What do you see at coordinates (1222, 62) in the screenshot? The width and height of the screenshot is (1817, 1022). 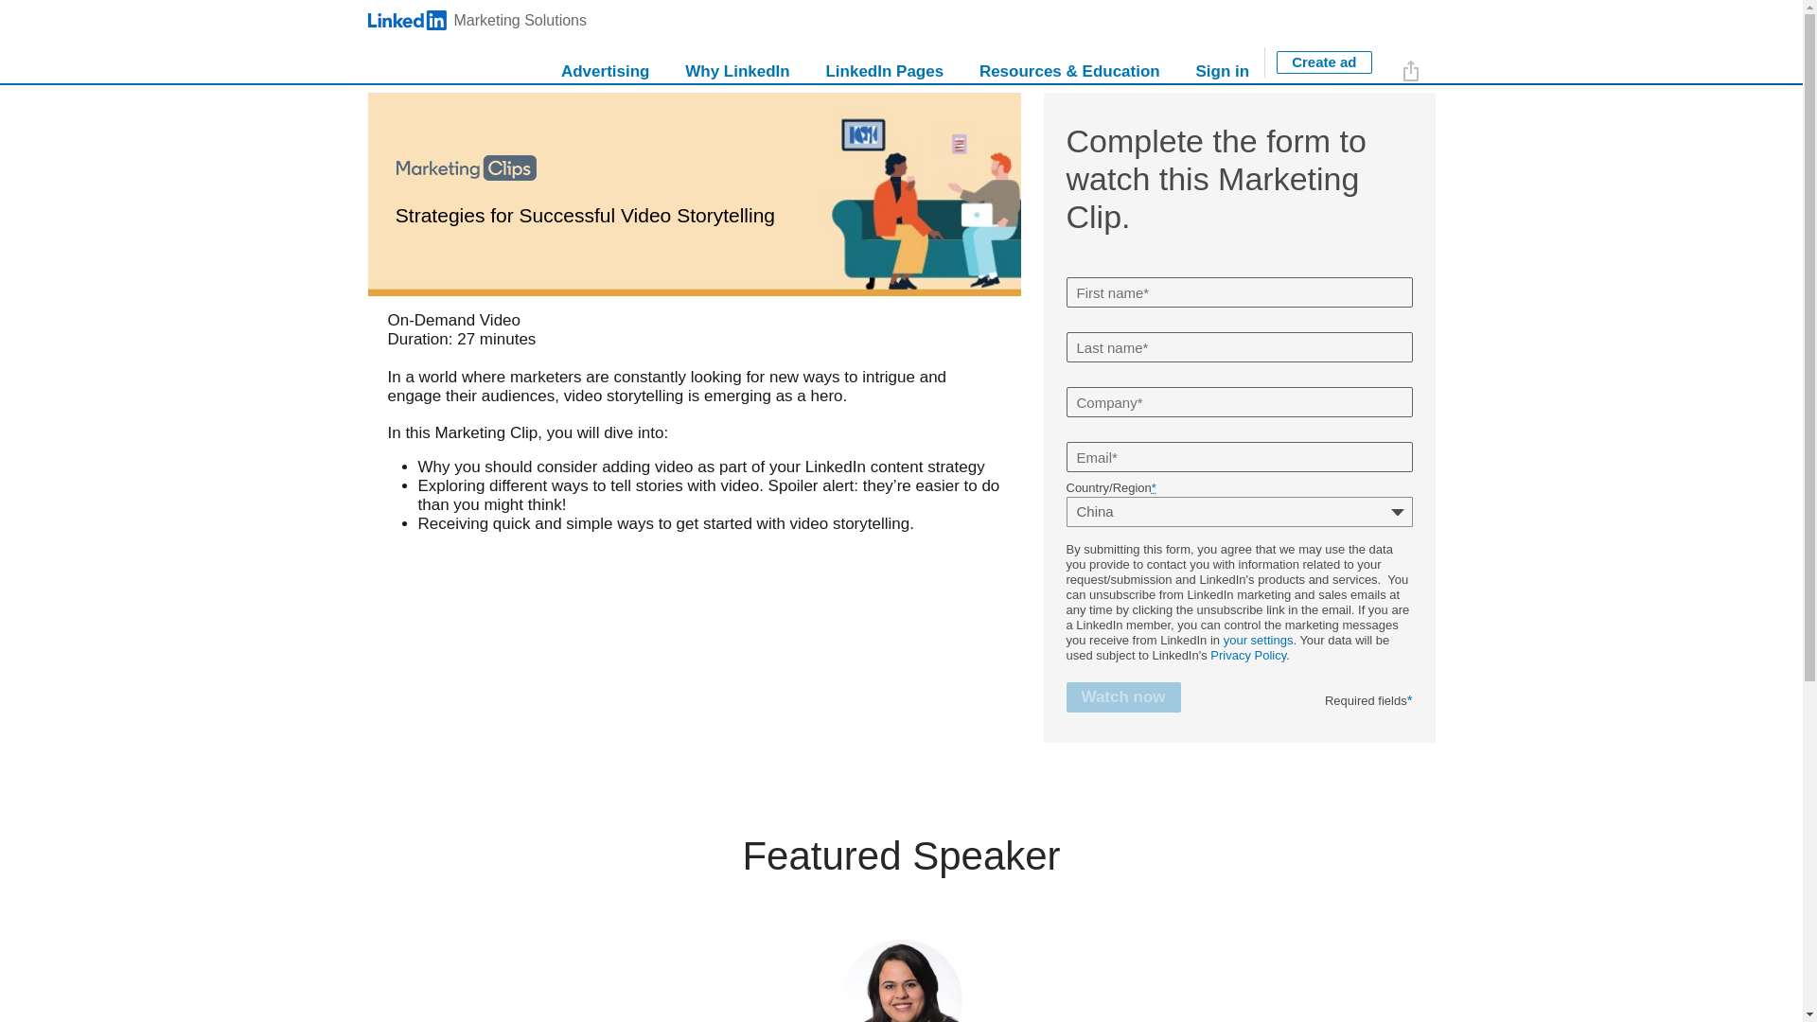 I see `Sign in options` at bounding box center [1222, 62].